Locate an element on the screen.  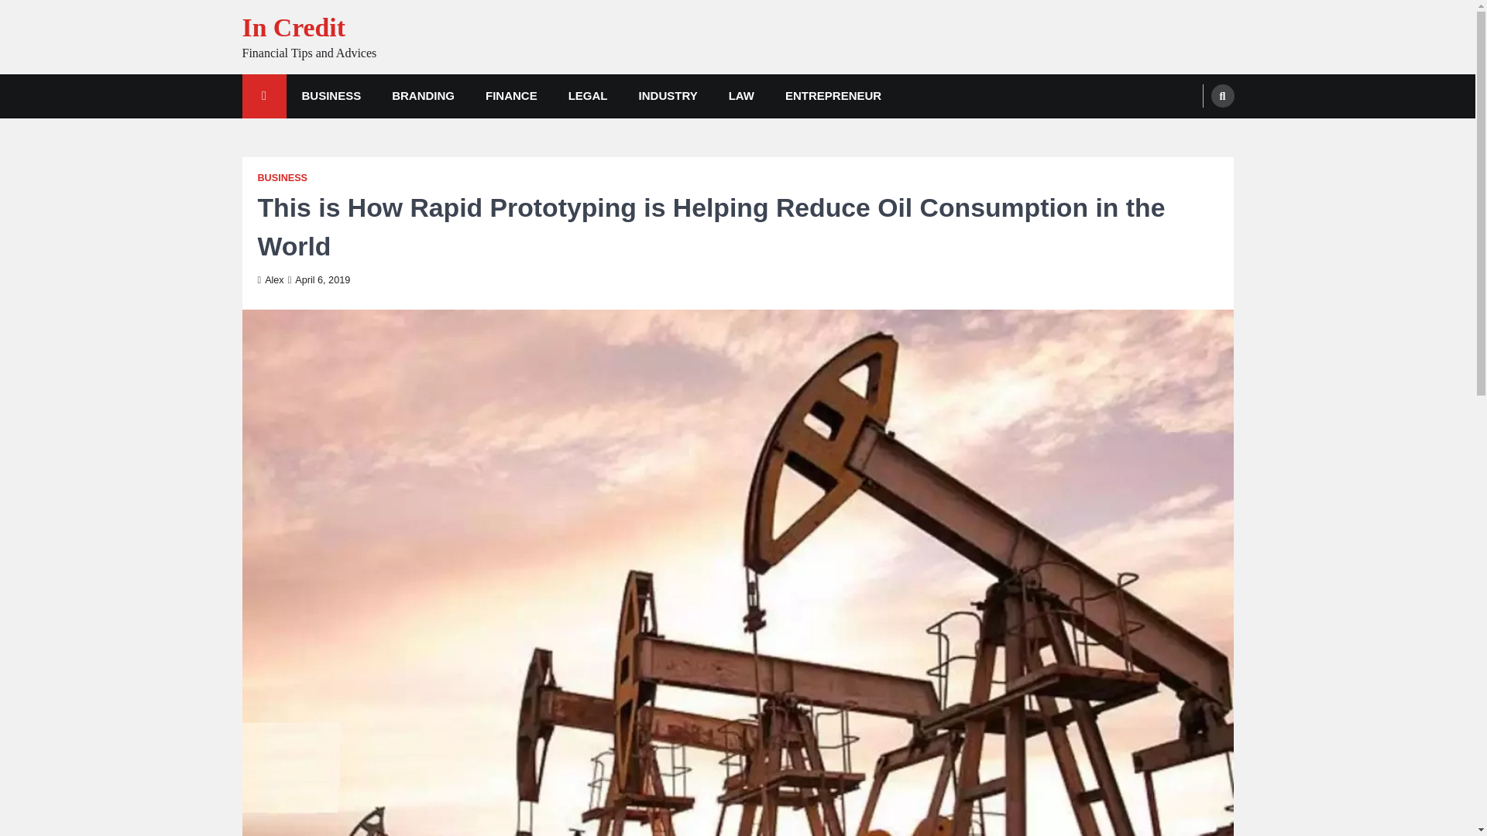
April 6, 2019 is located at coordinates (319, 280).